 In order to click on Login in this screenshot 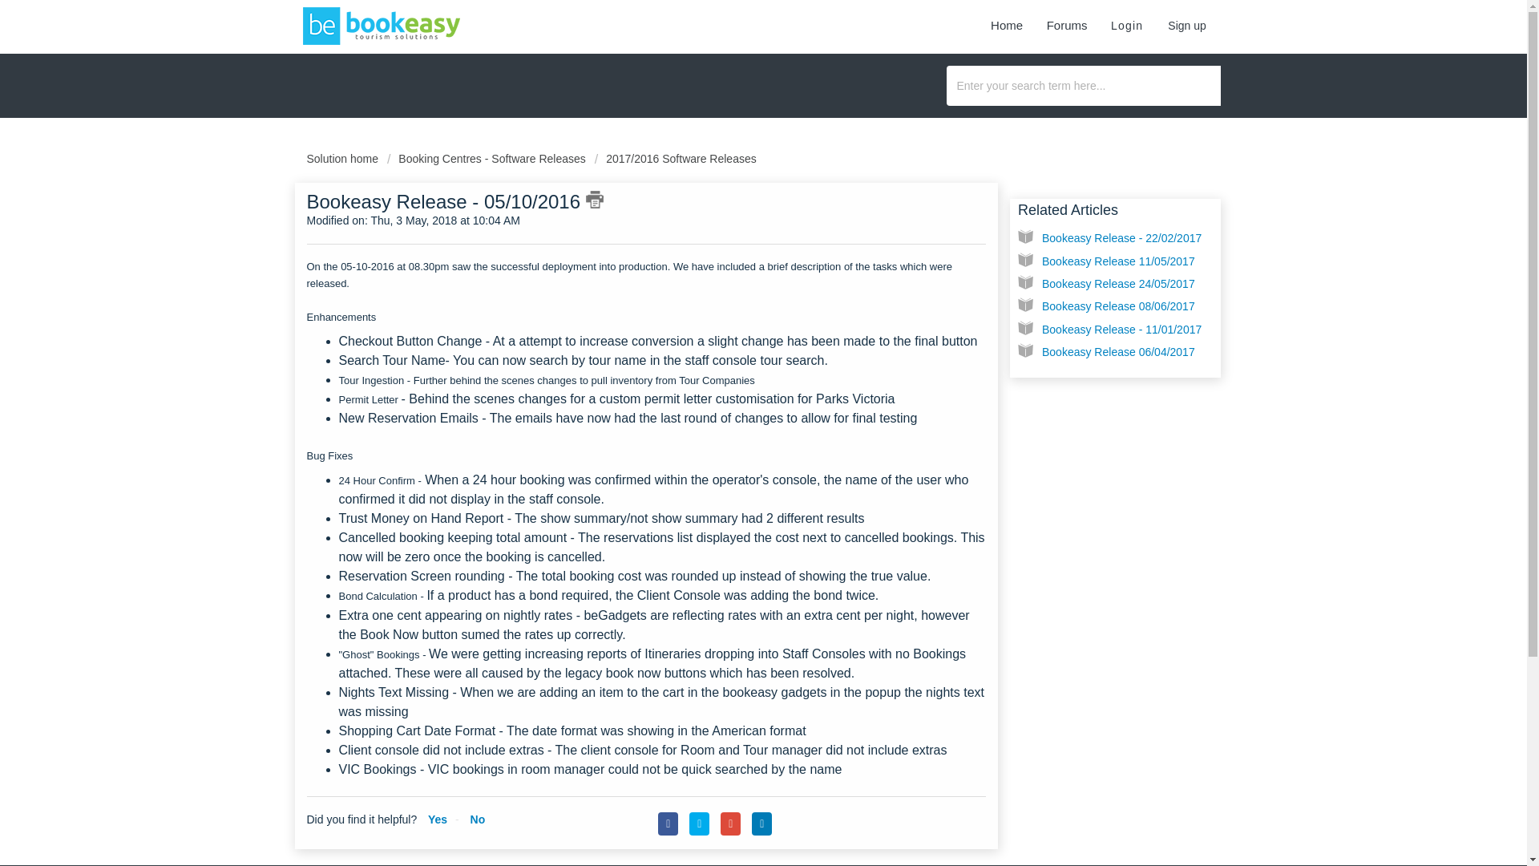, I will do `click(1127, 22)`.